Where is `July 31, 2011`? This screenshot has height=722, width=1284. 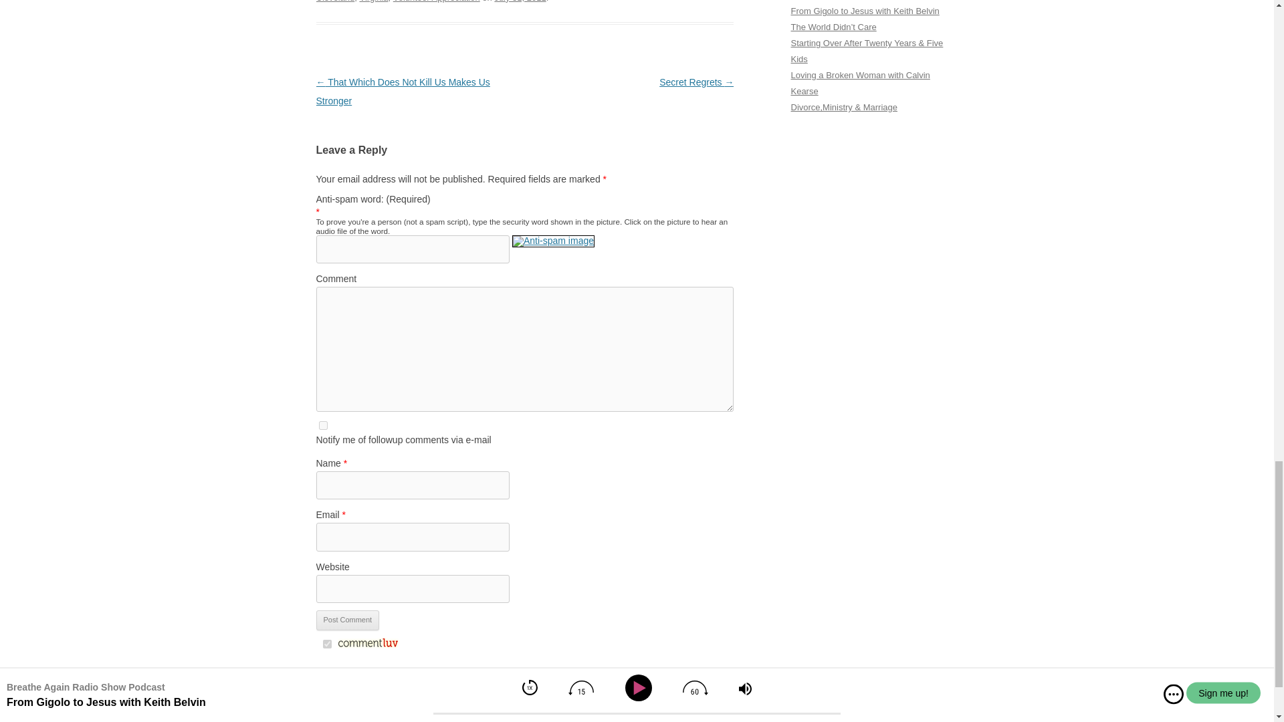
July 31, 2011 is located at coordinates (520, 1).